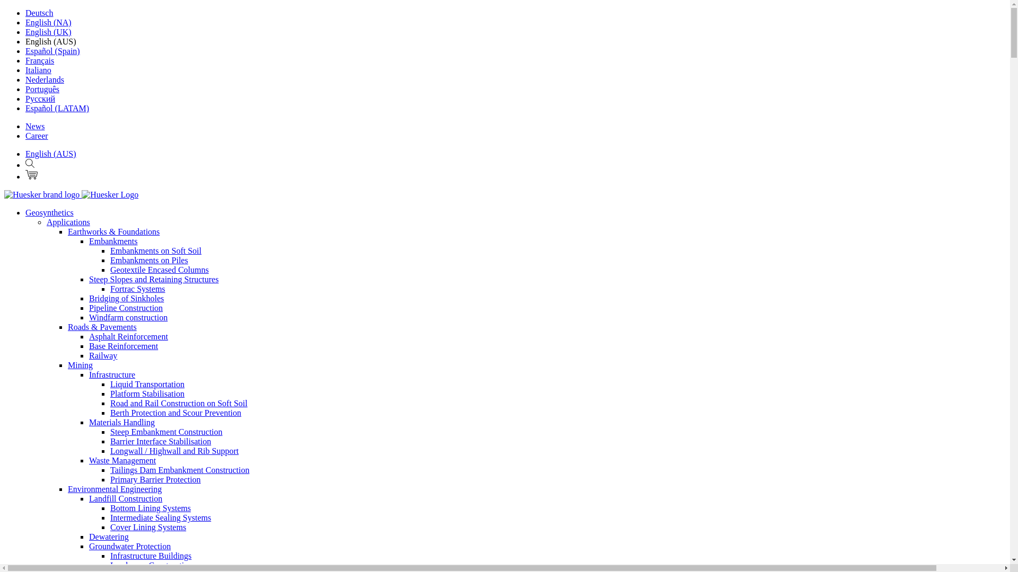  What do you see at coordinates (126, 499) in the screenshot?
I see `Landfill Construction` at bounding box center [126, 499].